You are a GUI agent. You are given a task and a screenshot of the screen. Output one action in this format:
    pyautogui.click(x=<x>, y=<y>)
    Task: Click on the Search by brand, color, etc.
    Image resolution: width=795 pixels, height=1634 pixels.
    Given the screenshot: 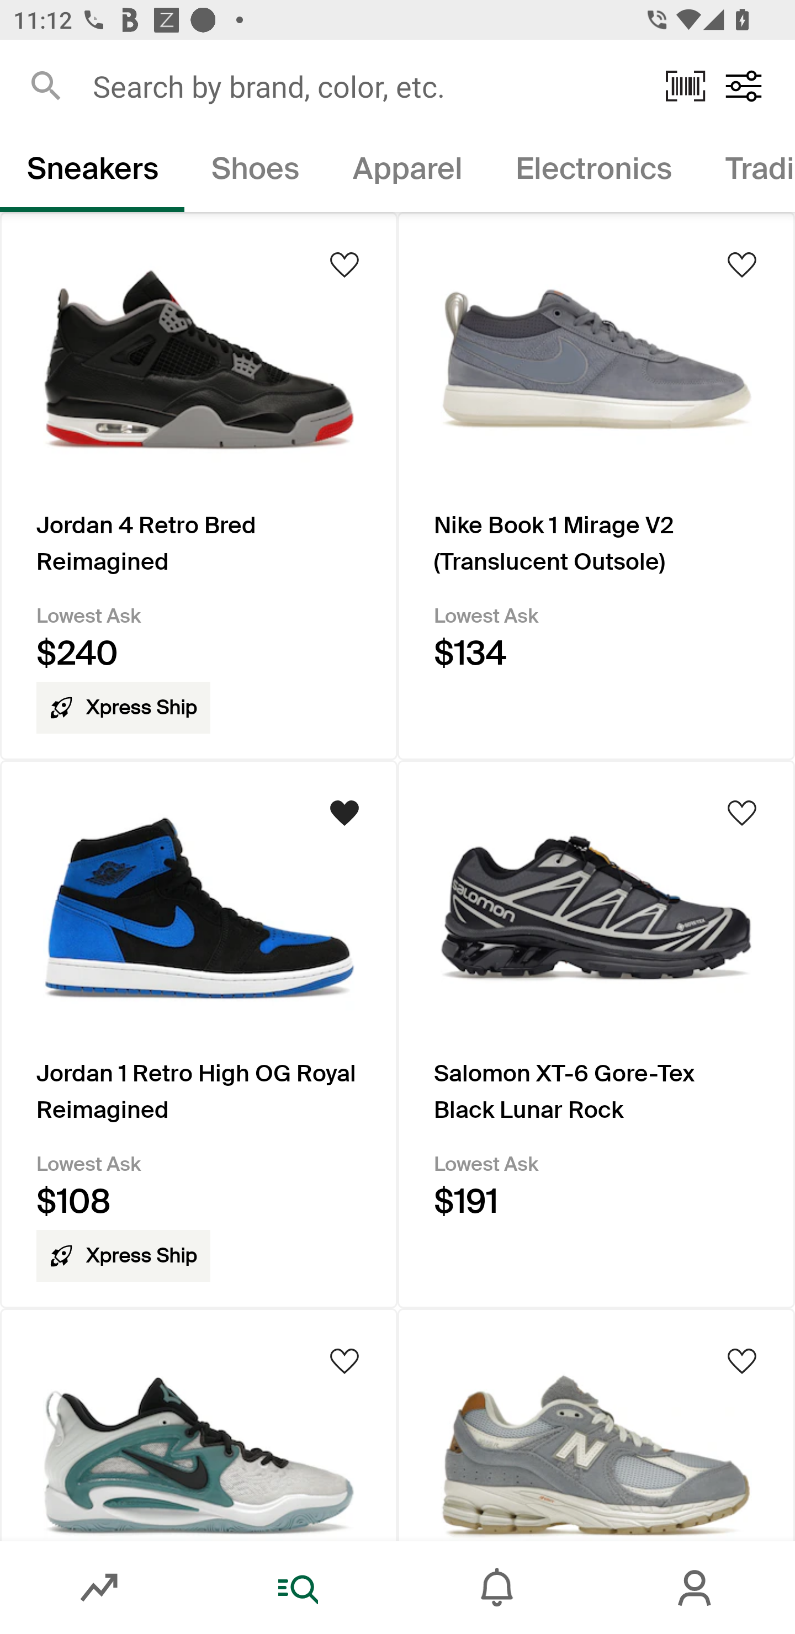 What is the action you would take?
    pyautogui.click(x=365, y=86)
    